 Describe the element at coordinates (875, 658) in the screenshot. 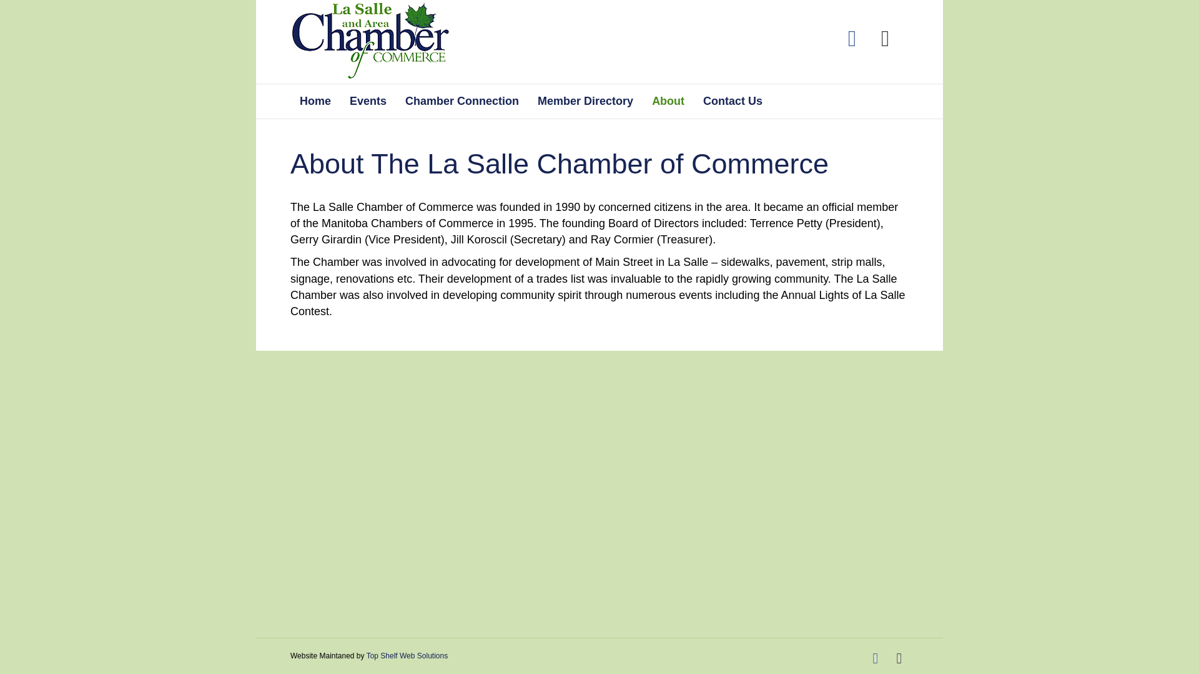

I see `Facebook` at that location.